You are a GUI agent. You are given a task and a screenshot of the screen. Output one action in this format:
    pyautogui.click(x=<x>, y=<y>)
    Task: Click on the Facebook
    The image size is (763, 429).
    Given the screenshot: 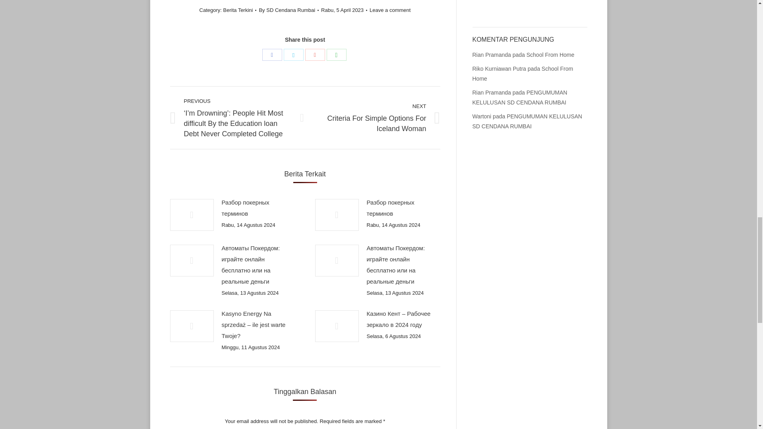 What is the action you would take?
    pyautogui.click(x=272, y=55)
    